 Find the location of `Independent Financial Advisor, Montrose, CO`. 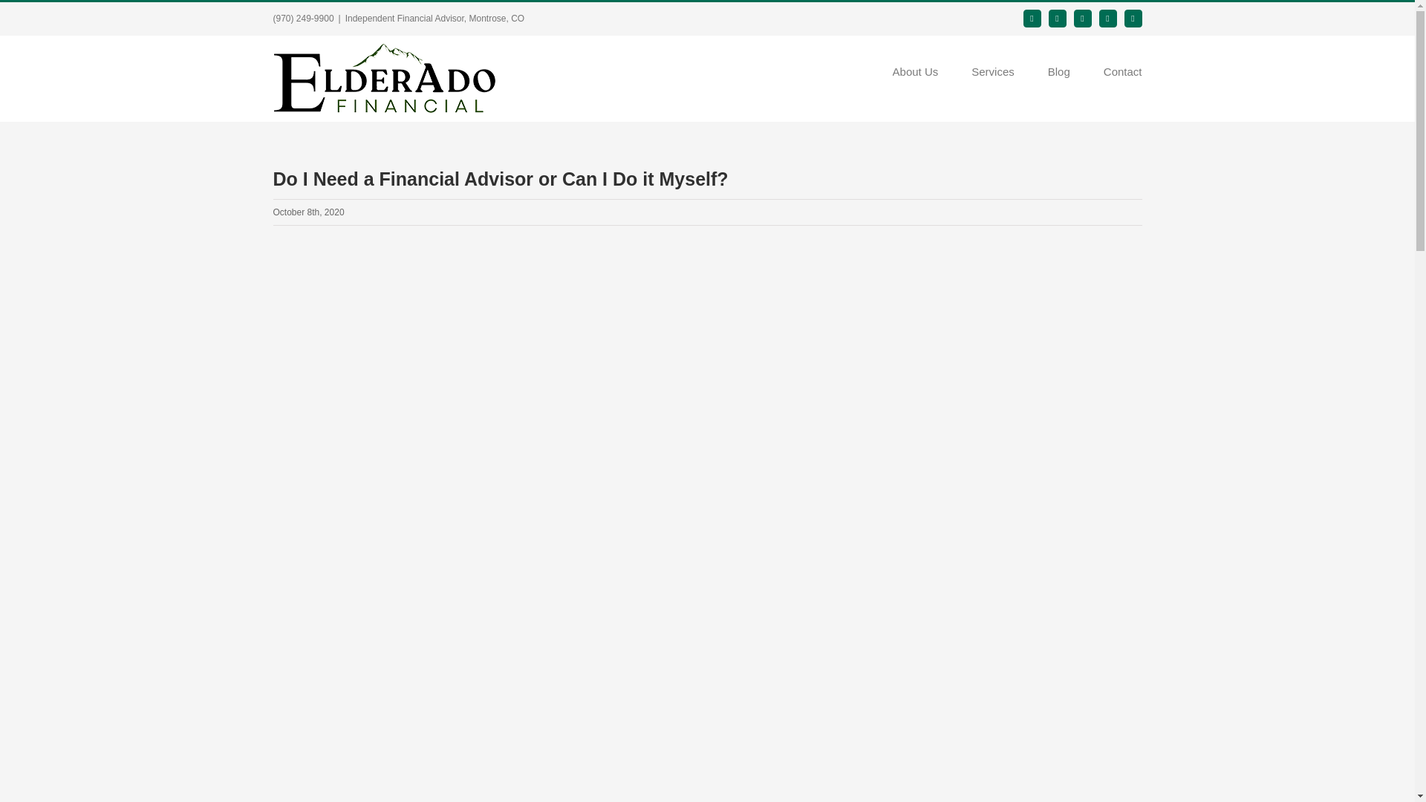

Independent Financial Advisor, Montrose, CO is located at coordinates (434, 19).